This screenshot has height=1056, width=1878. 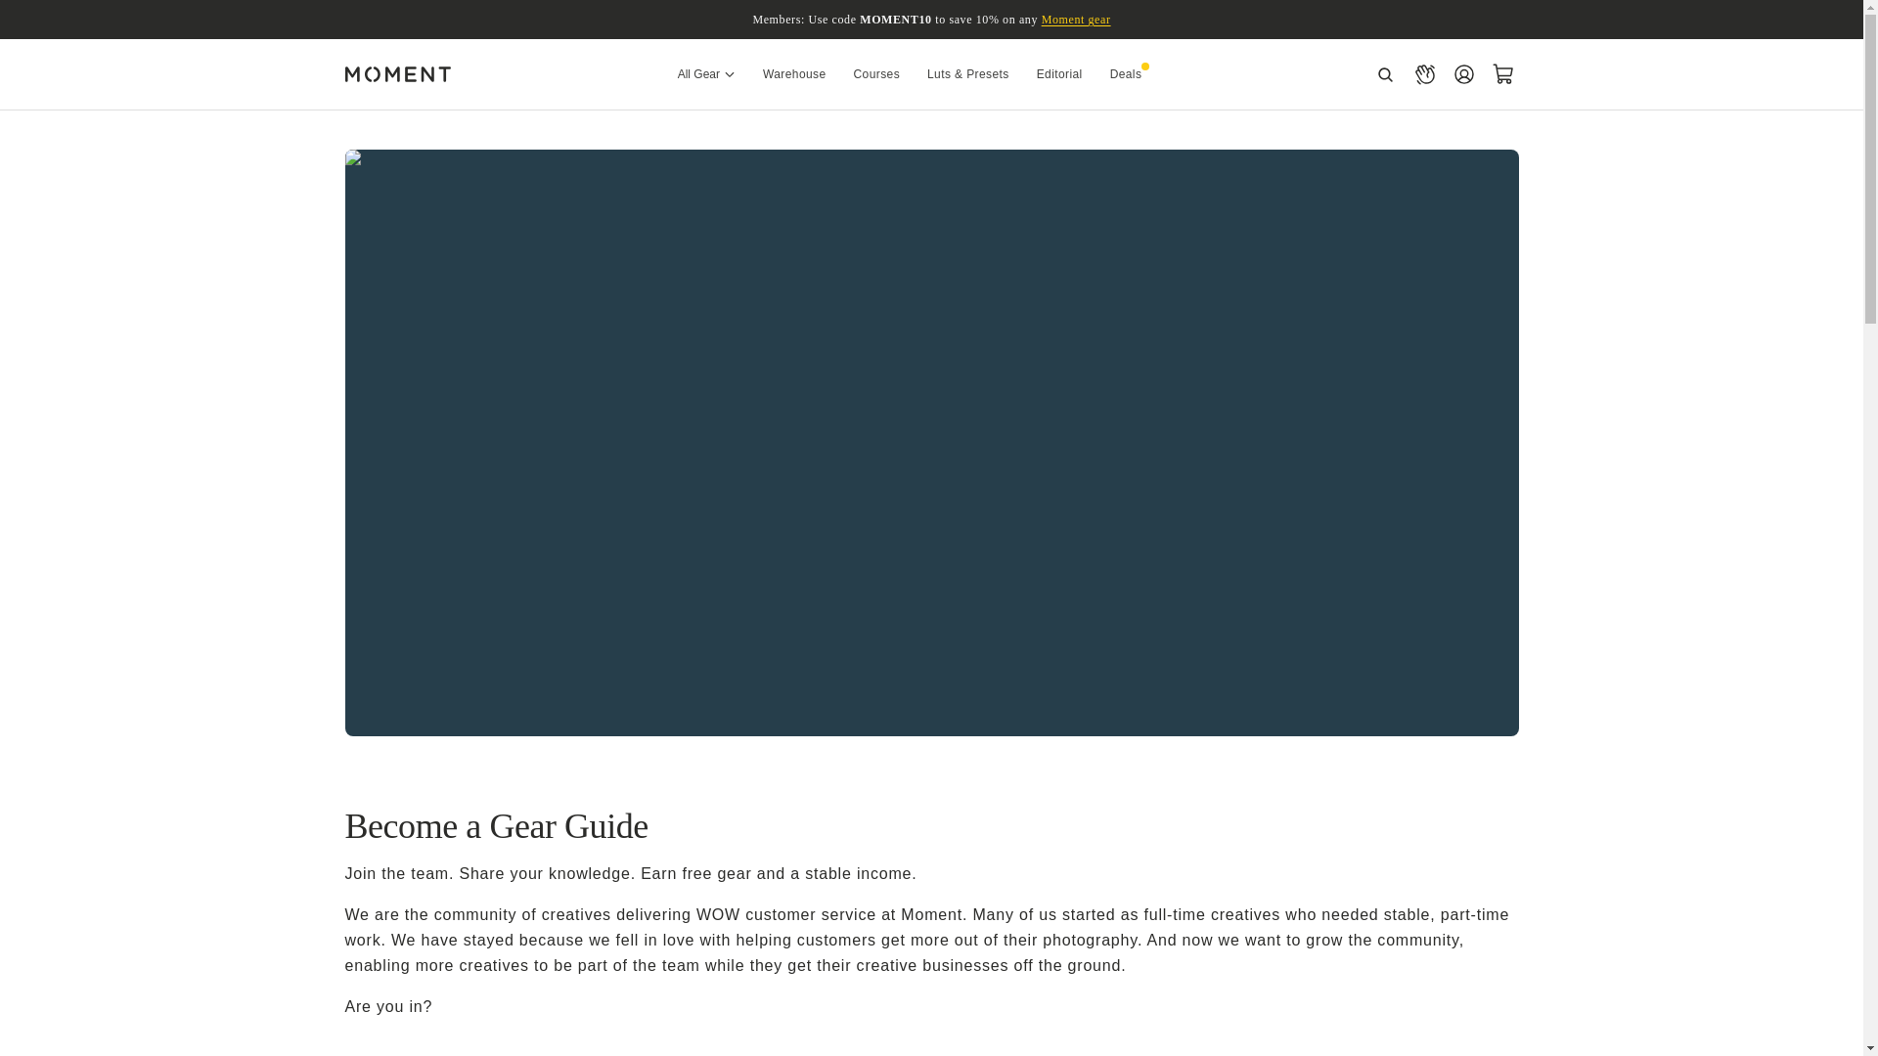 I want to click on Courses, so click(x=876, y=73).